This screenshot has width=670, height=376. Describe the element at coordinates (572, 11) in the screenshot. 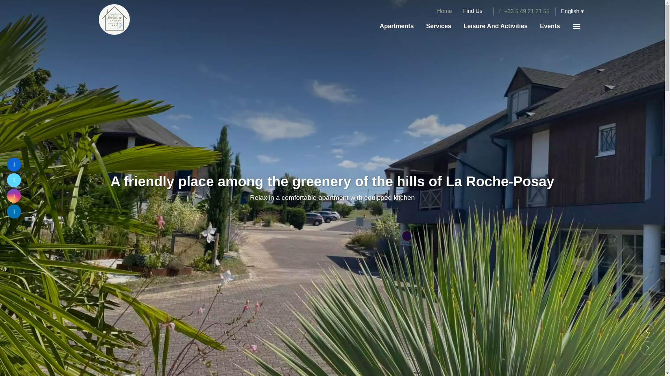

I see `English` at that location.